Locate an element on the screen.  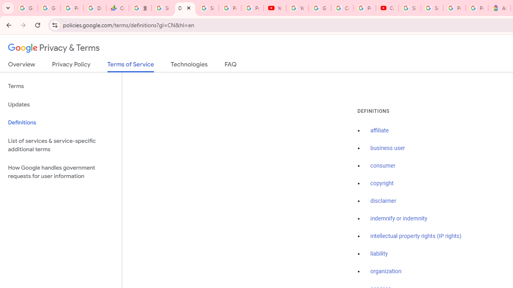
Sign in - Google Accounts is located at coordinates (162, 8).